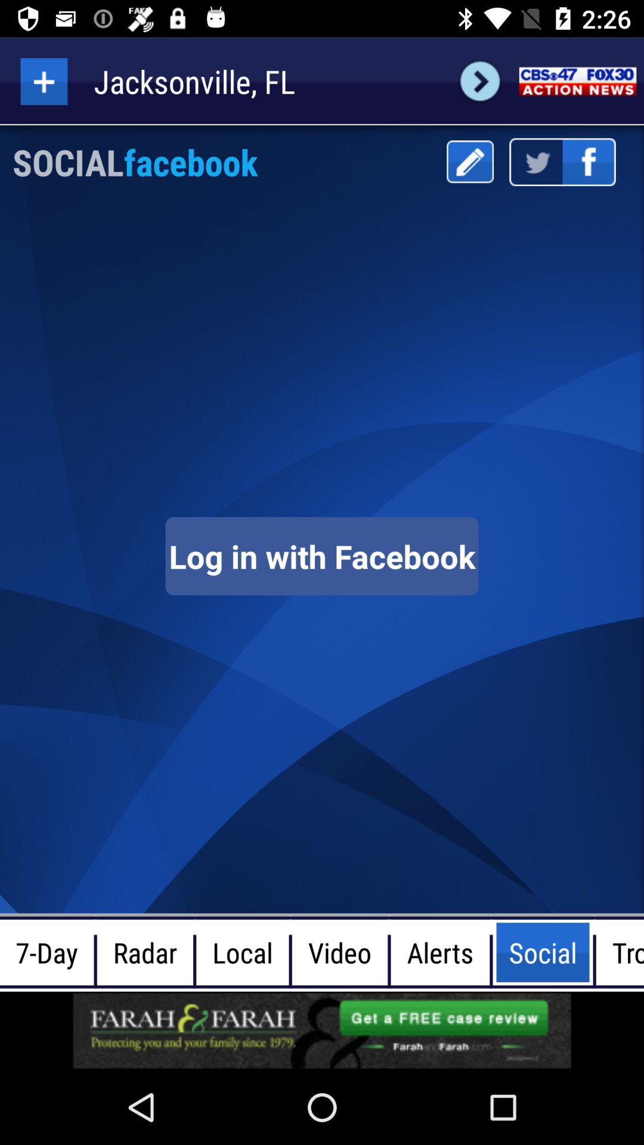 This screenshot has height=1145, width=644. I want to click on log in page, so click(322, 556).